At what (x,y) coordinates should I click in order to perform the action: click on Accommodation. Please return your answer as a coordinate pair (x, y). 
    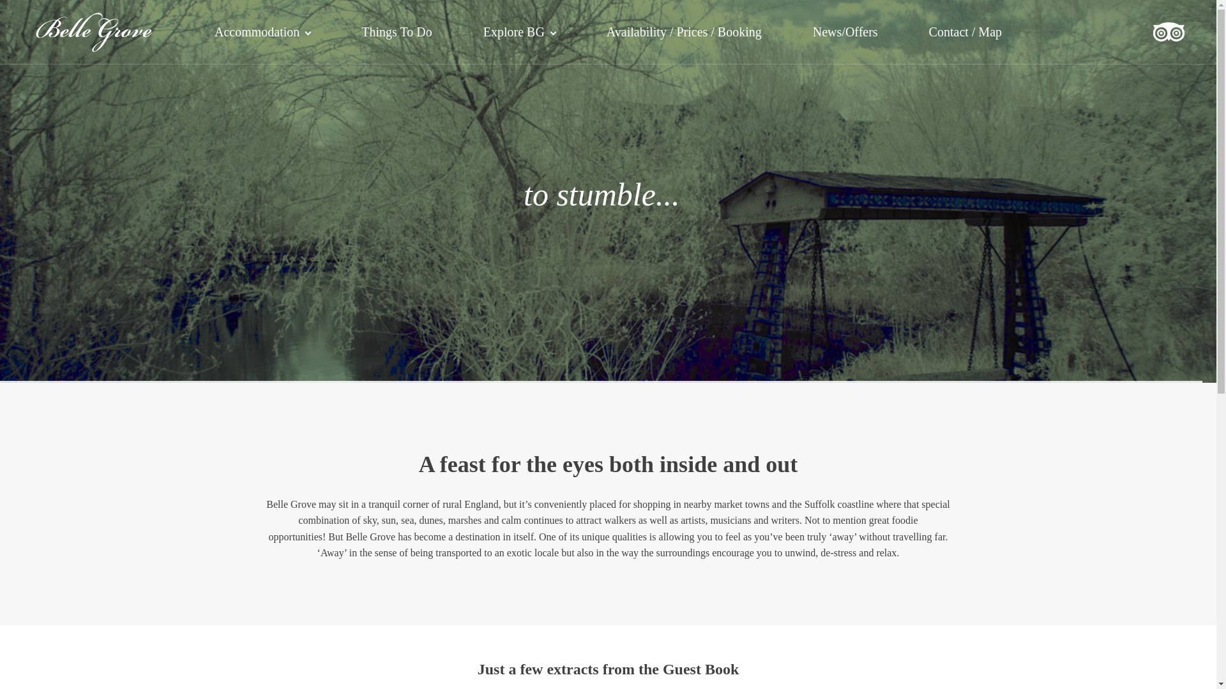
    Looking at the image, I should click on (262, 33).